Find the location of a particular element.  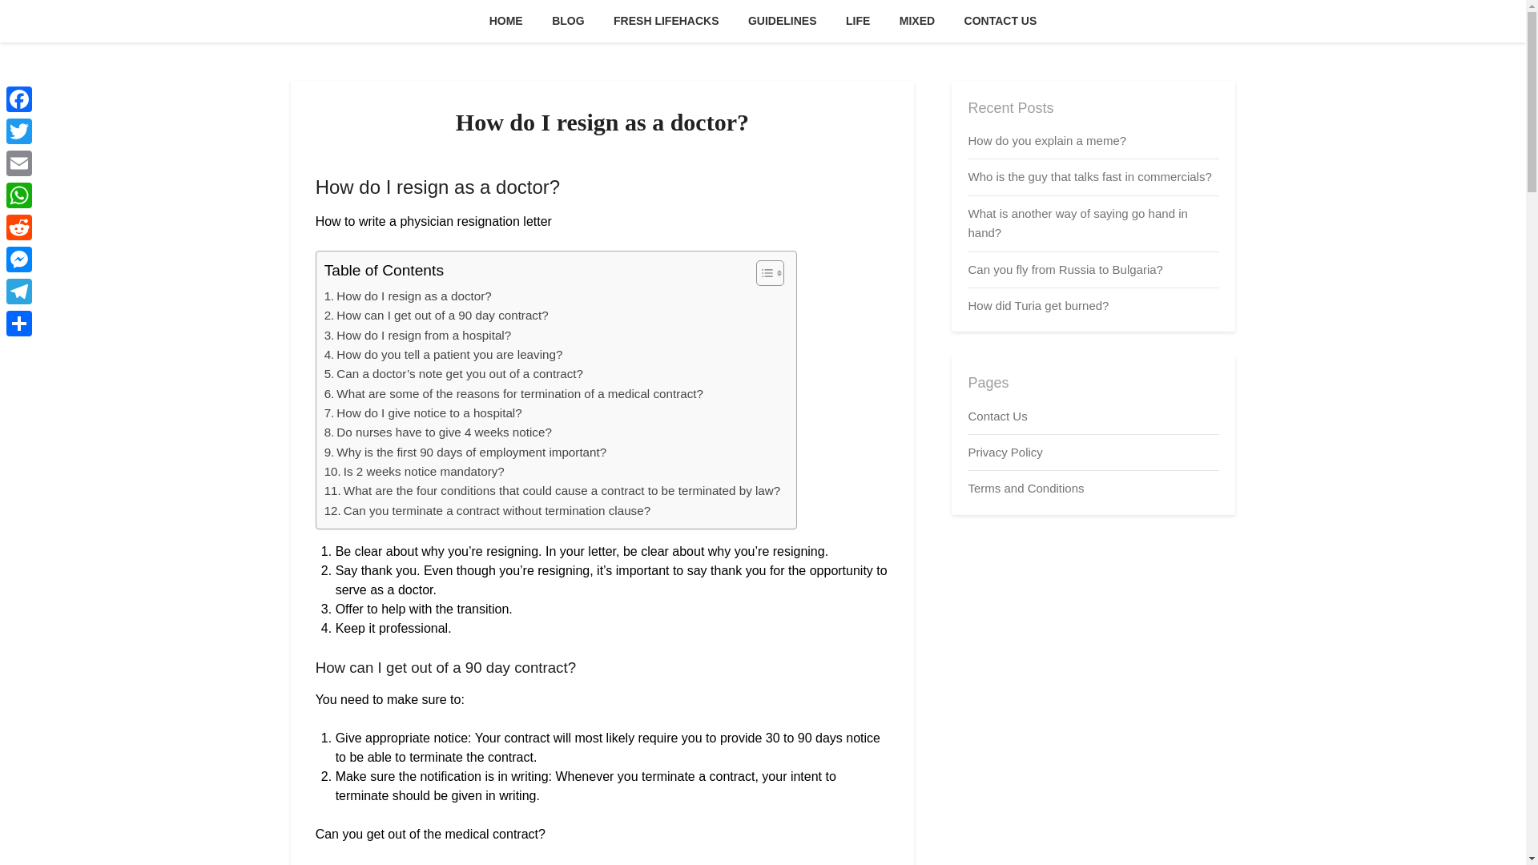

BLOG is located at coordinates (567, 21).